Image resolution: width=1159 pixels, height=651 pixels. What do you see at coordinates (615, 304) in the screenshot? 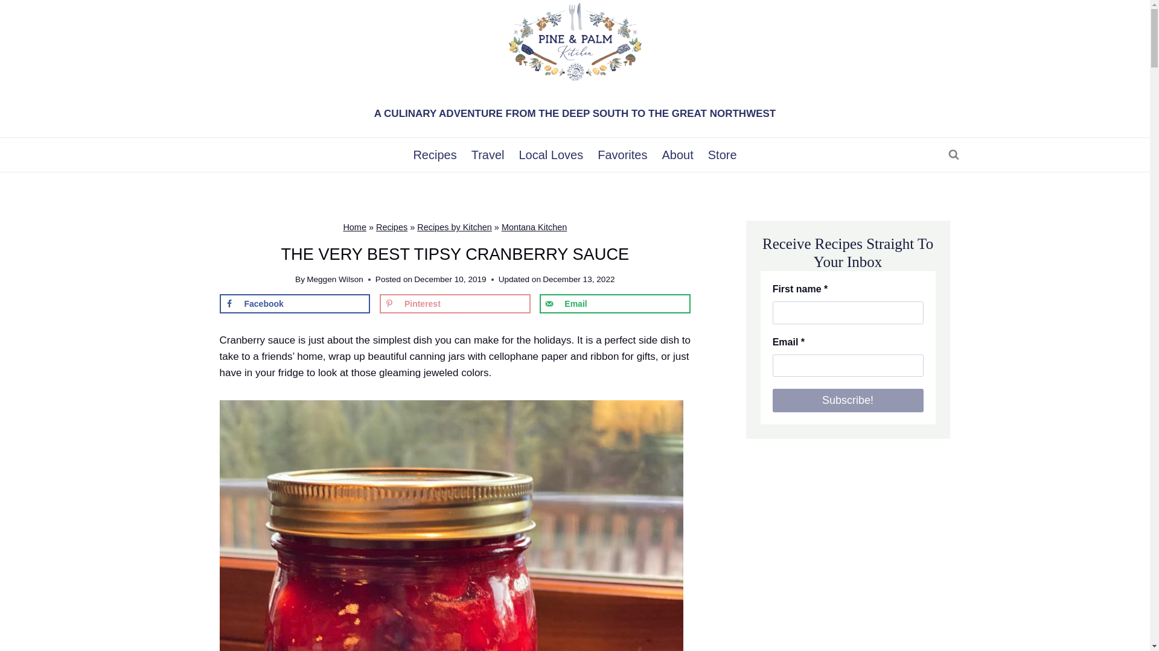
I see `Email` at bounding box center [615, 304].